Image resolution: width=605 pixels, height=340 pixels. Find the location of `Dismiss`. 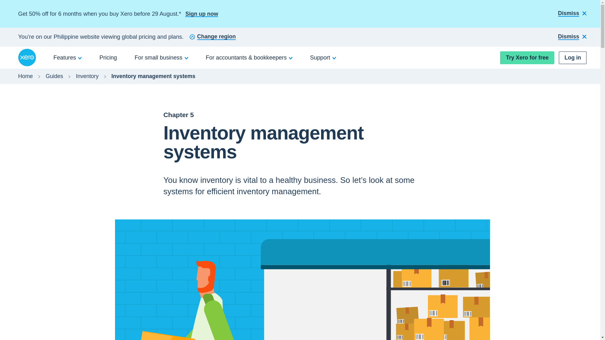

Dismiss is located at coordinates (572, 37).